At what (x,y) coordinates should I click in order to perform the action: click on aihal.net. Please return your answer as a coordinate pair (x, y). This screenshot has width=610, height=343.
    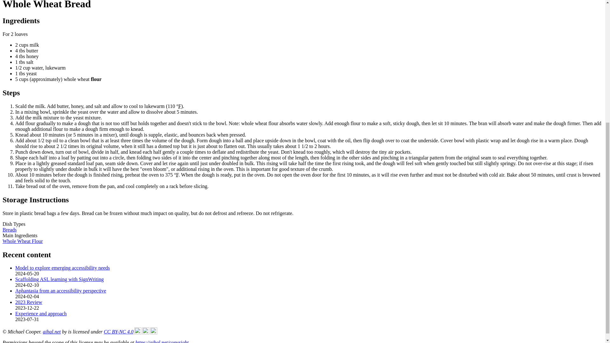
    Looking at the image, I should click on (51, 332).